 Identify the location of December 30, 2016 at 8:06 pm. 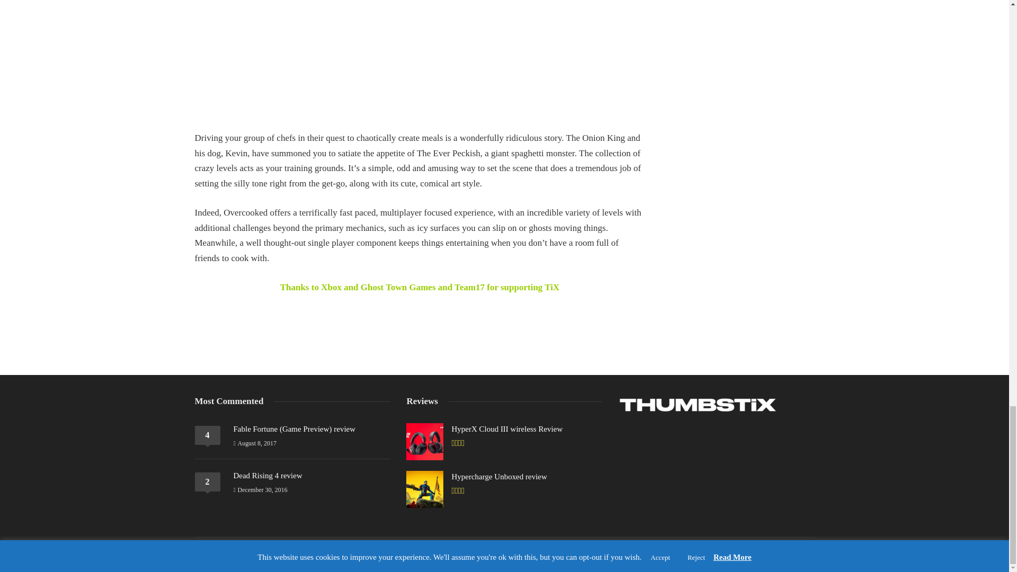
(260, 490).